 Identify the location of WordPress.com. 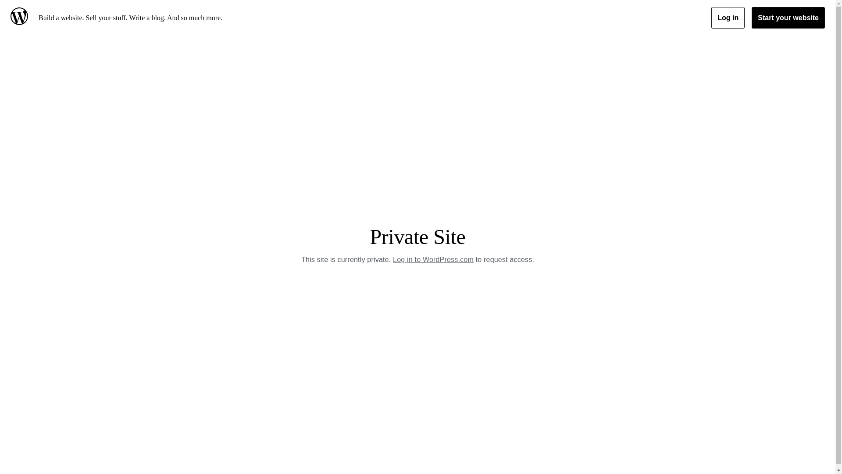
(21, 18).